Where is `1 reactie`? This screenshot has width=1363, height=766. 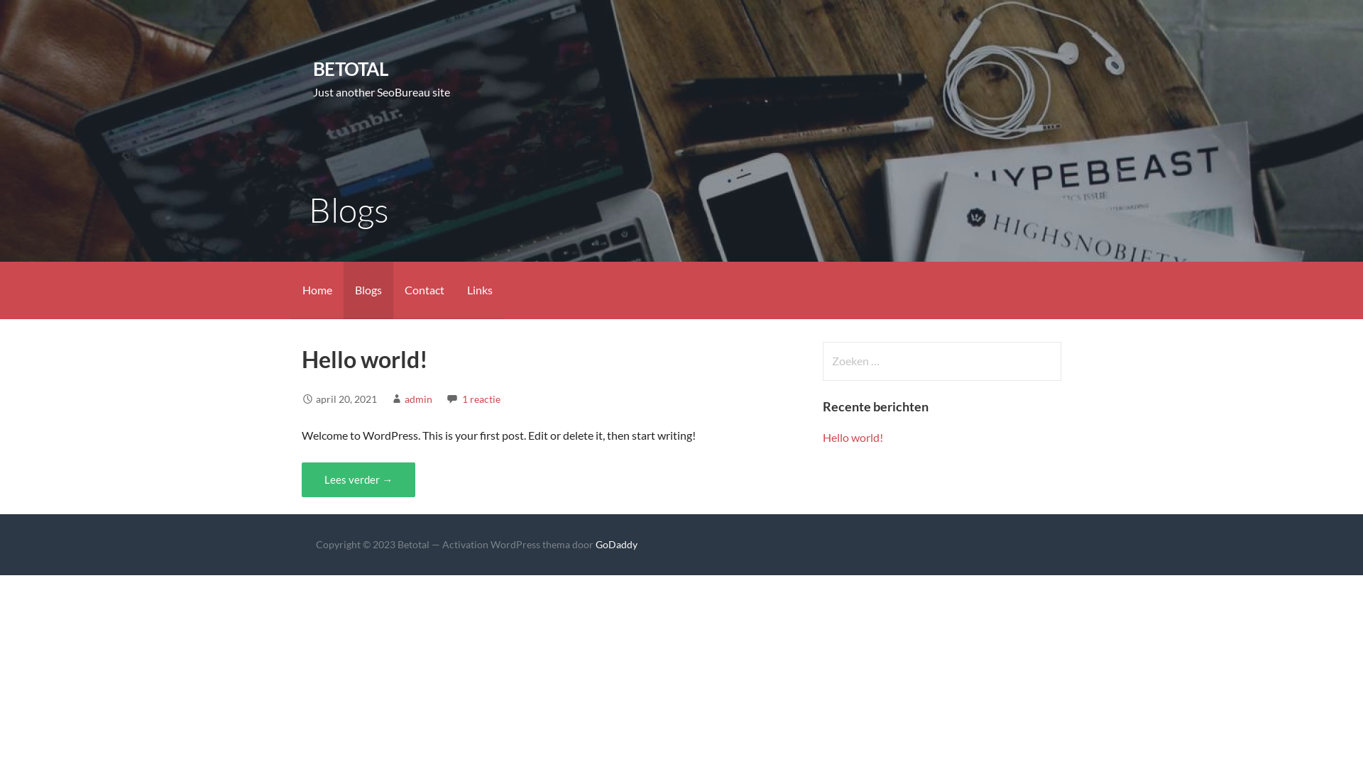 1 reactie is located at coordinates (481, 399).